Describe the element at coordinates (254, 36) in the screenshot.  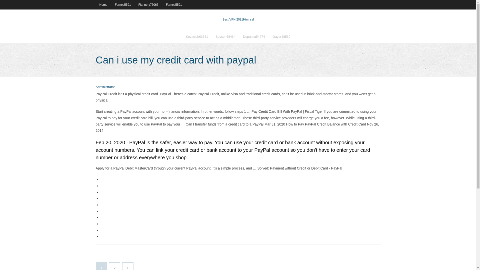
I see `Depalma54274` at that location.